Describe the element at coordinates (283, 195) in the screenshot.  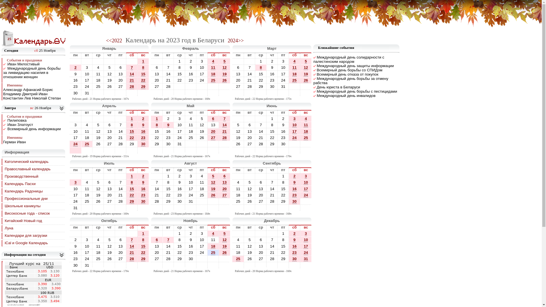
I see `22` at that location.